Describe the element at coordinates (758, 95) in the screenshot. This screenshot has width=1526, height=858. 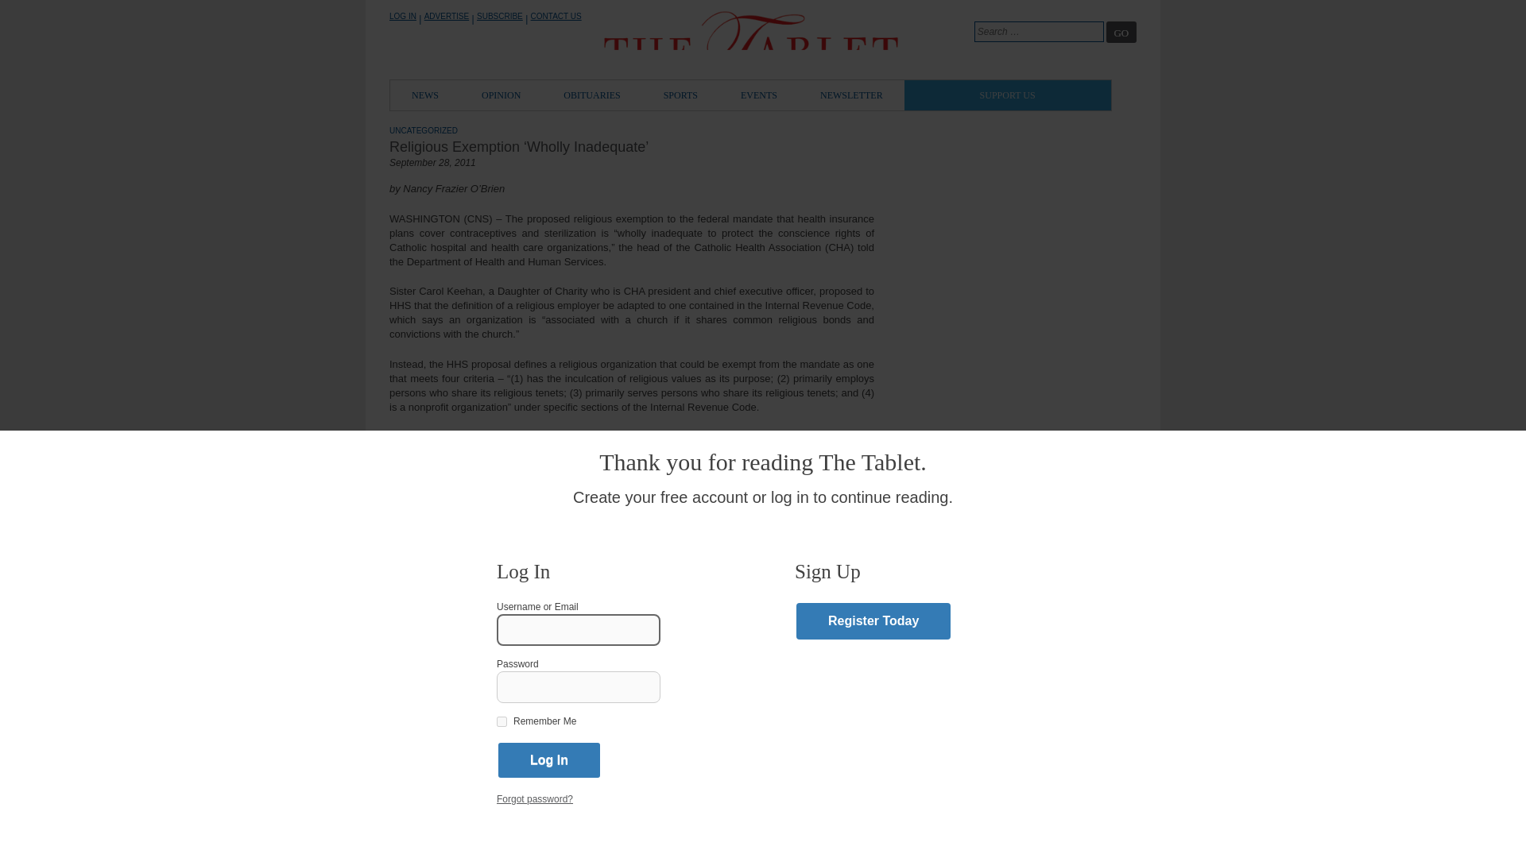
I see `EVENTS` at that location.